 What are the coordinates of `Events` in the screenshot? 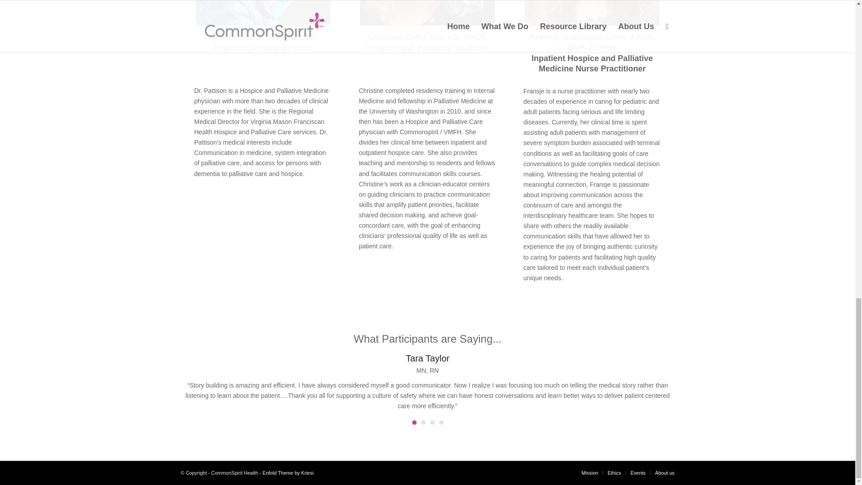 It's located at (638, 472).